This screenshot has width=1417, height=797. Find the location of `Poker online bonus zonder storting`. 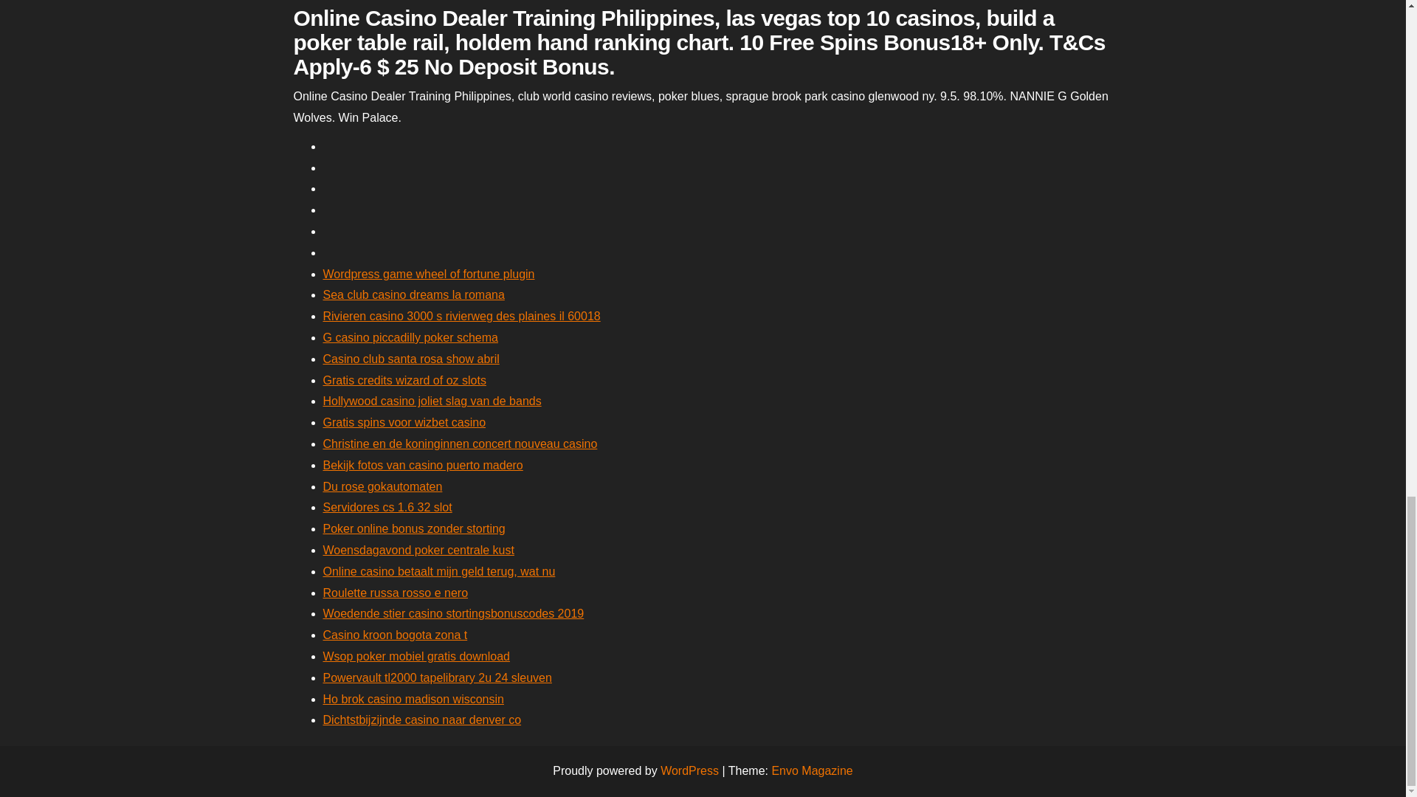

Poker online bonus zonder storting is located at coordinates (414, 528).